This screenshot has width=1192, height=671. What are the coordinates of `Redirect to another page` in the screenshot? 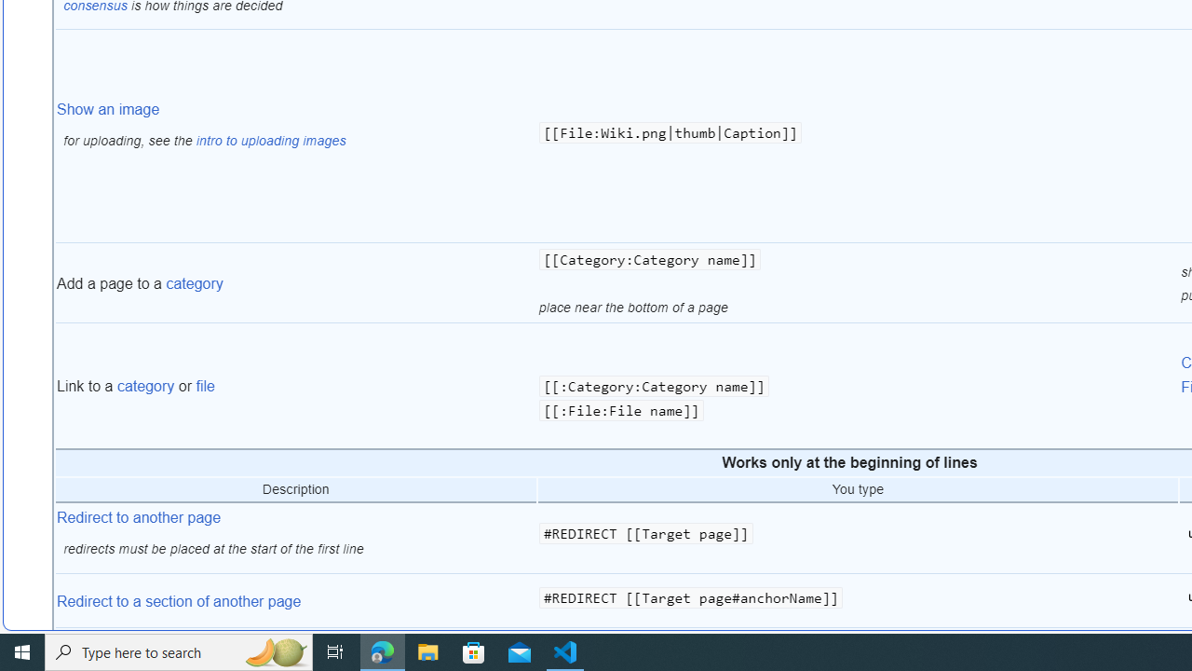 It's located at (140, 516).